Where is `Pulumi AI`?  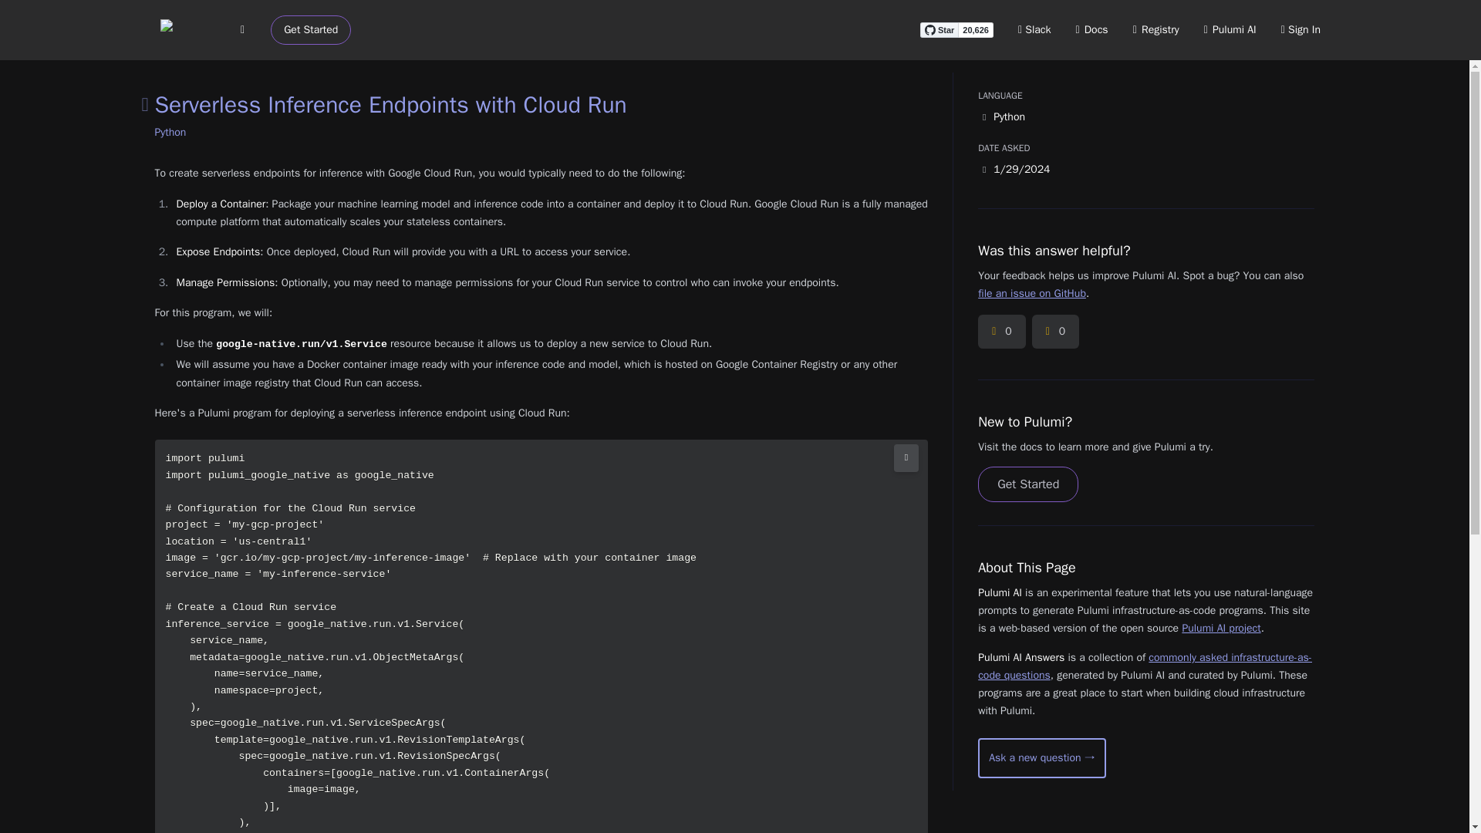
Pulumi AI is located at coordinates (1230, 29).